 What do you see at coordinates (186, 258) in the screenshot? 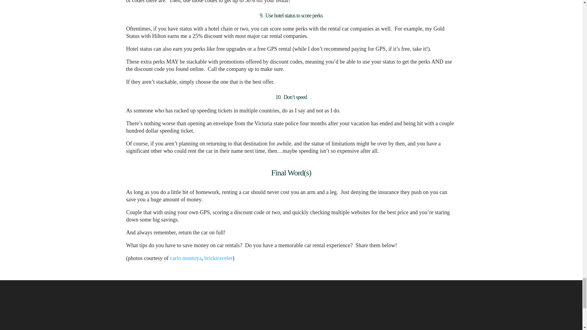
I see `carlo montoya` at bounding box center [186, 258].